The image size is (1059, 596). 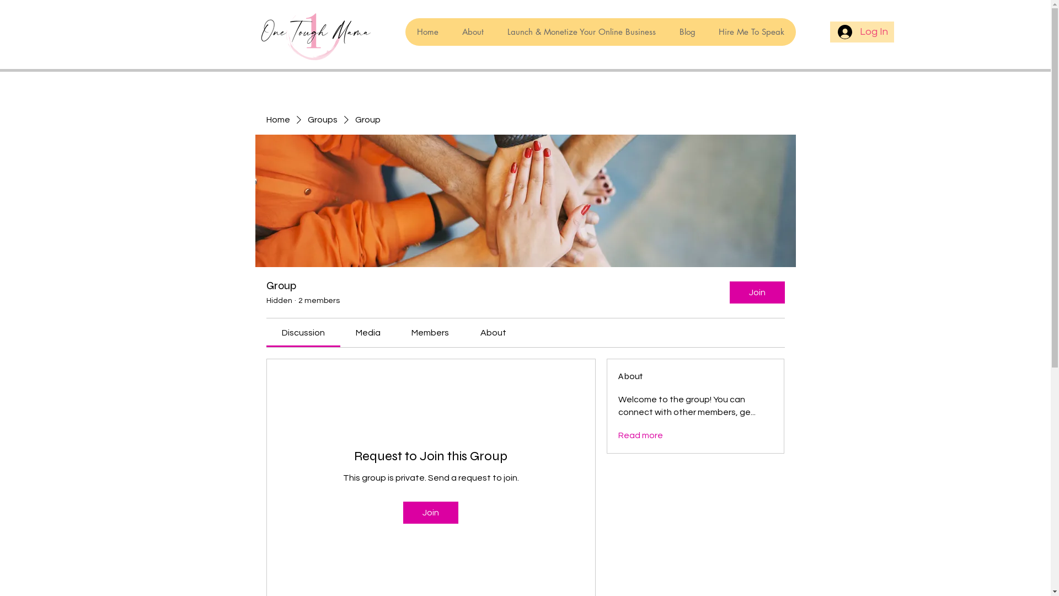 What do you see at coordinates (751, 32) in the screenshot?
I see `Hire Me To Speak` at bounding box center [751, 32].